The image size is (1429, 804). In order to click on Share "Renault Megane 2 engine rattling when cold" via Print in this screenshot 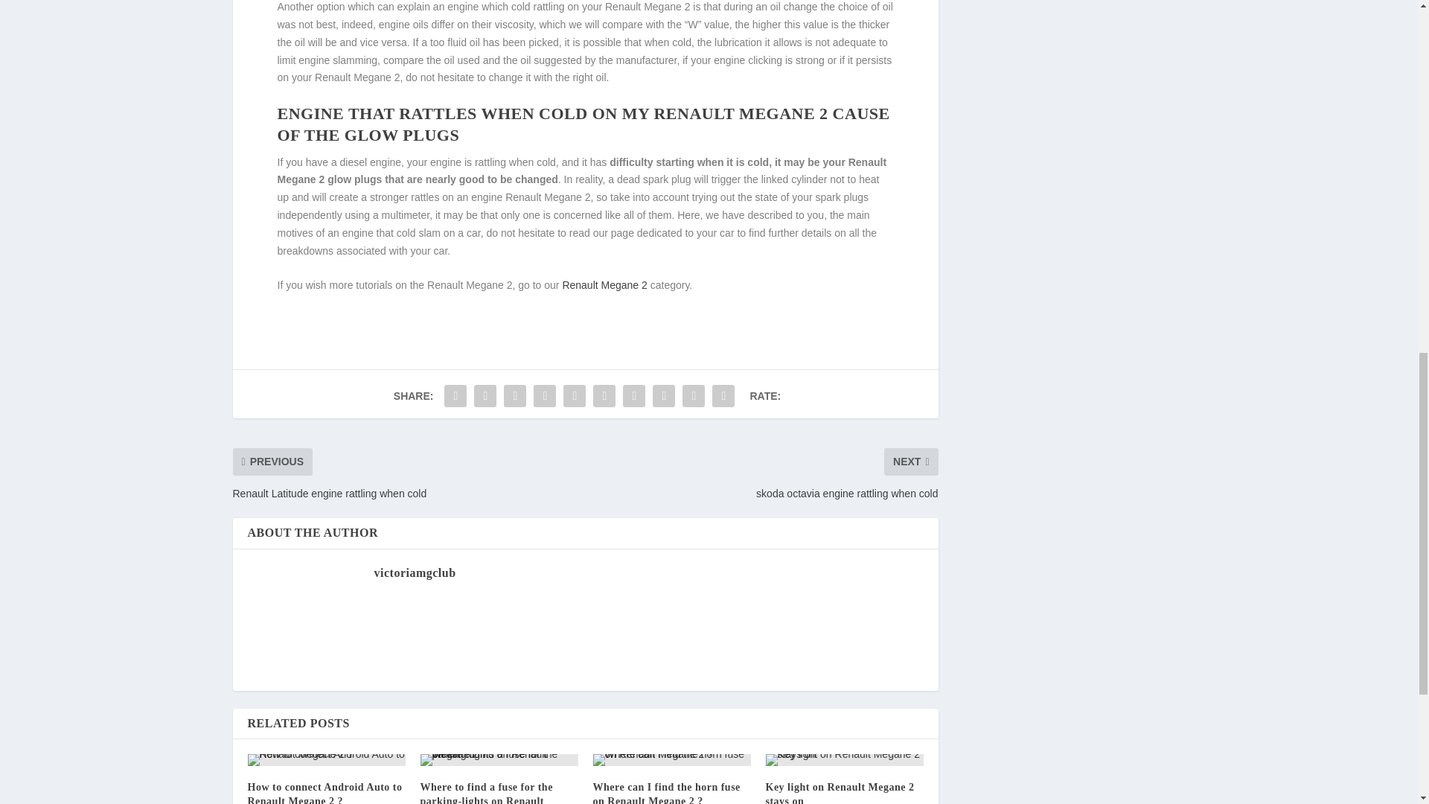, I will do `click(723, 395)`.